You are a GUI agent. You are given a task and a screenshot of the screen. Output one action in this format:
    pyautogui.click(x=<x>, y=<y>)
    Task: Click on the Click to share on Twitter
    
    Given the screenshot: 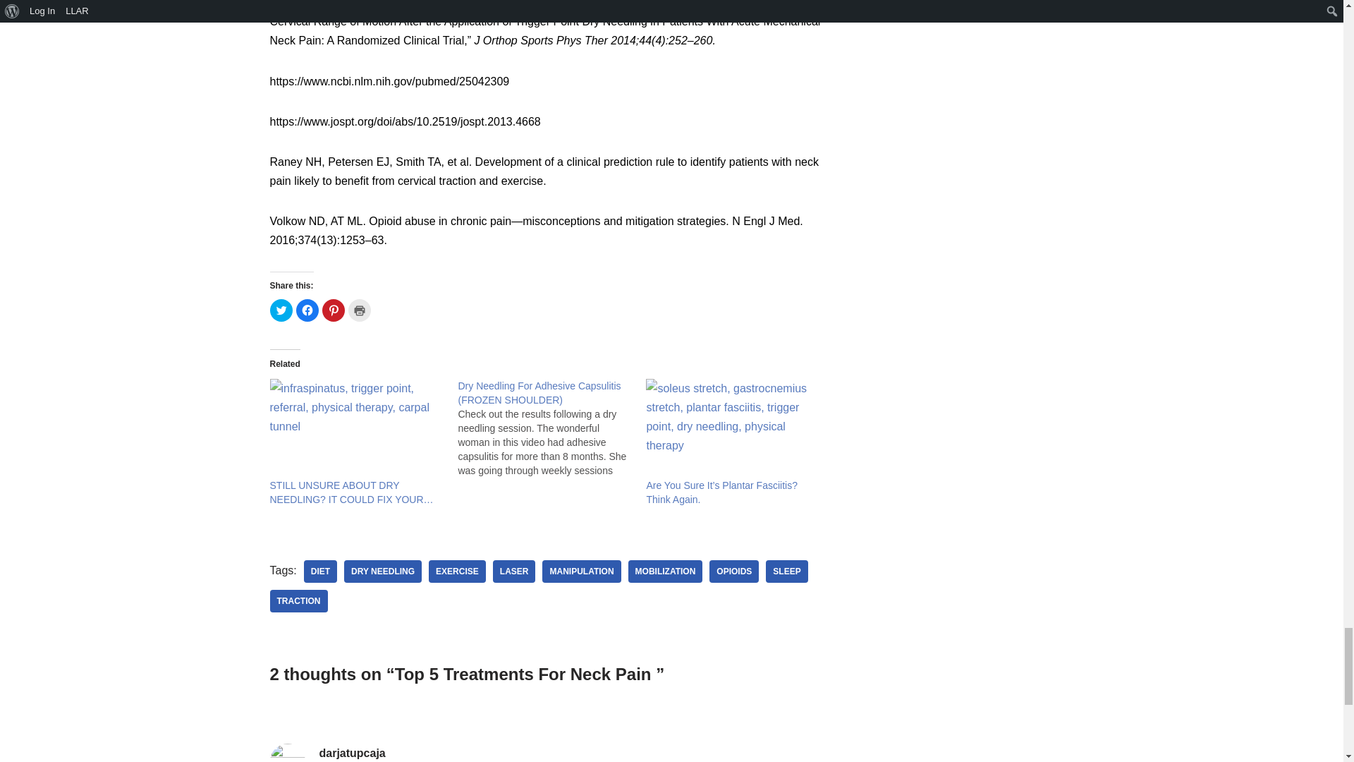 What is the action you would take?
    pyautogui.click(x=281, y=310)
    